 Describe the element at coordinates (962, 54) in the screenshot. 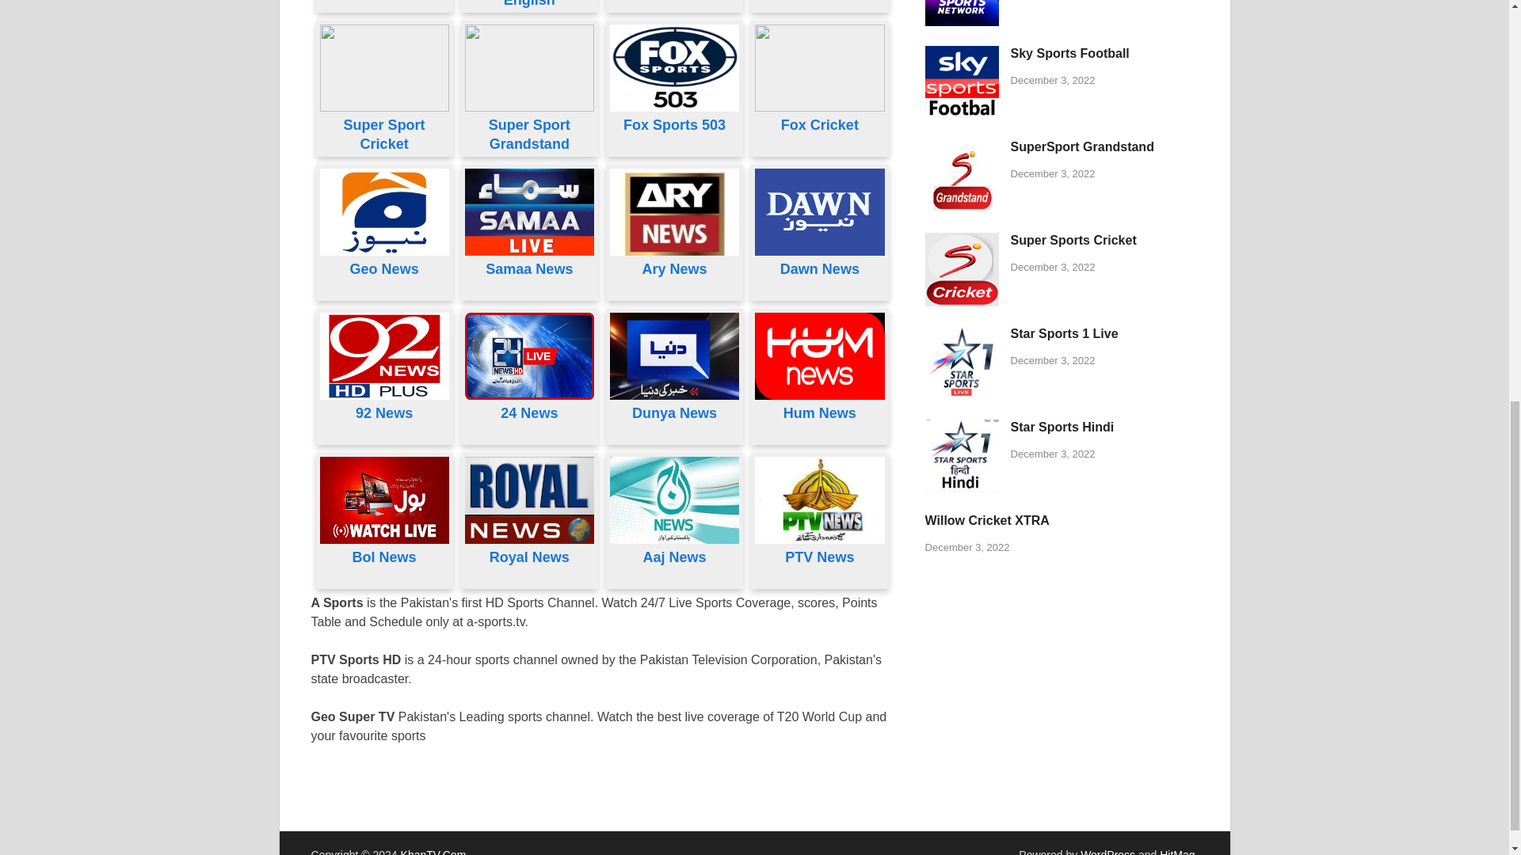

I see `Sky Sports Football` at that location.